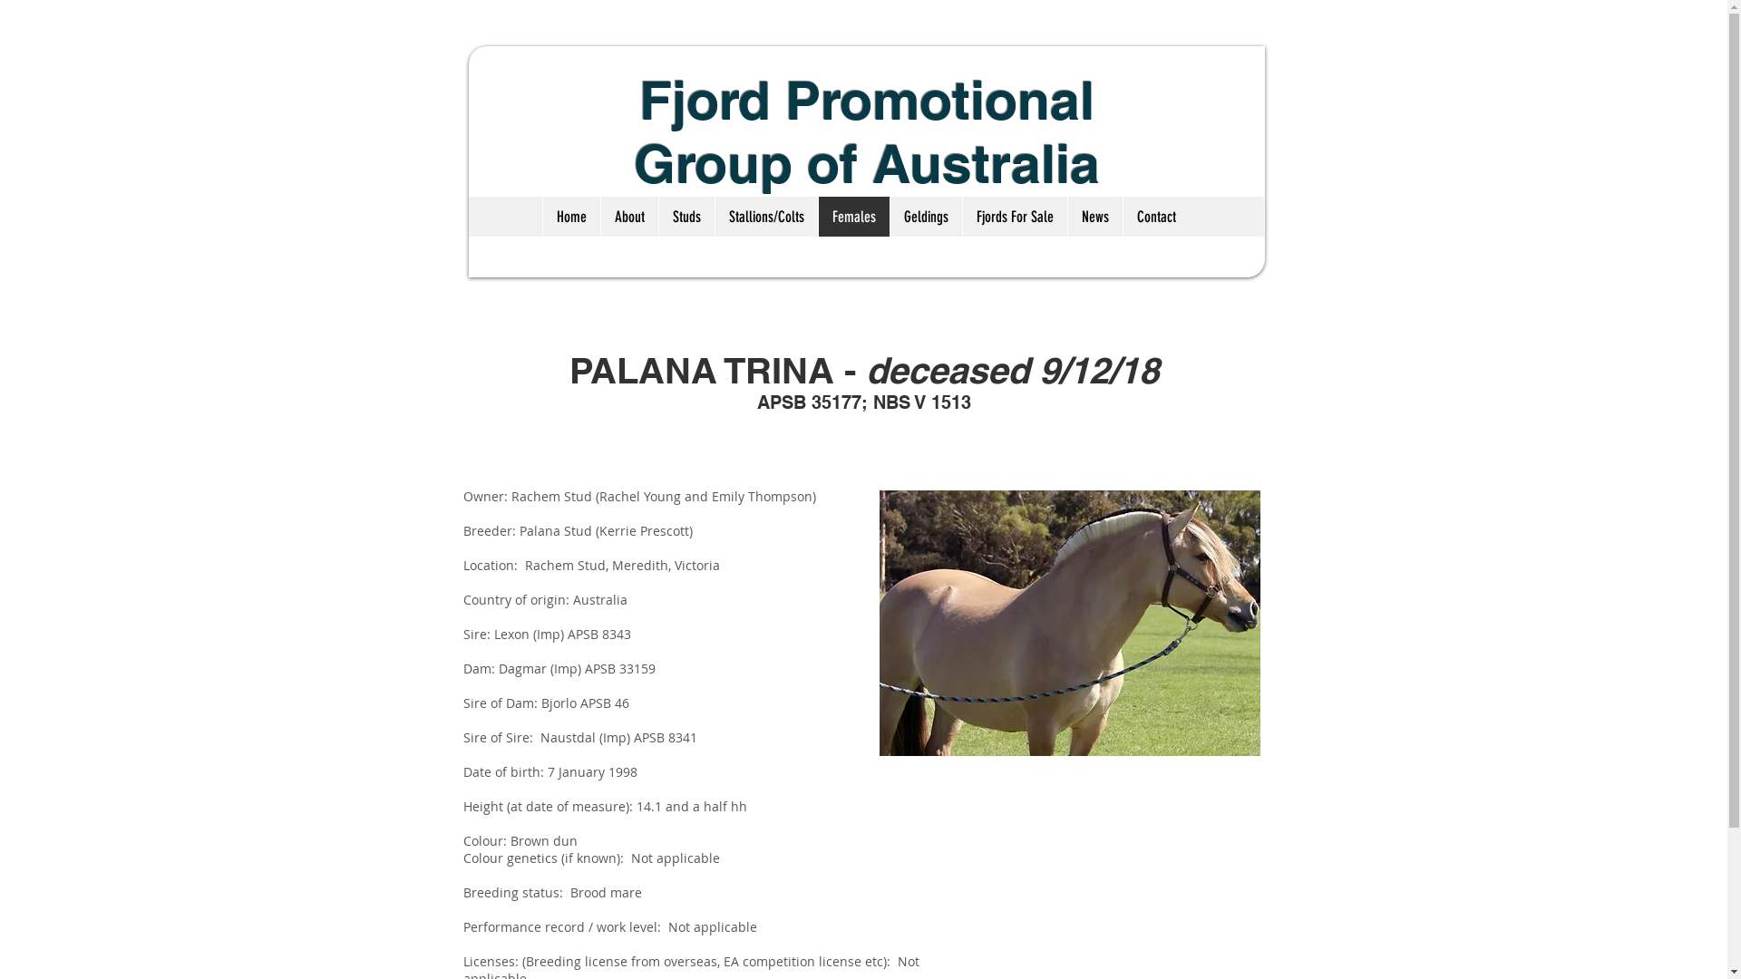 This screenshot has width=1741, height=979. Describe the element at coordinates (629, 217) in the screenshot. I see `About` at that location.